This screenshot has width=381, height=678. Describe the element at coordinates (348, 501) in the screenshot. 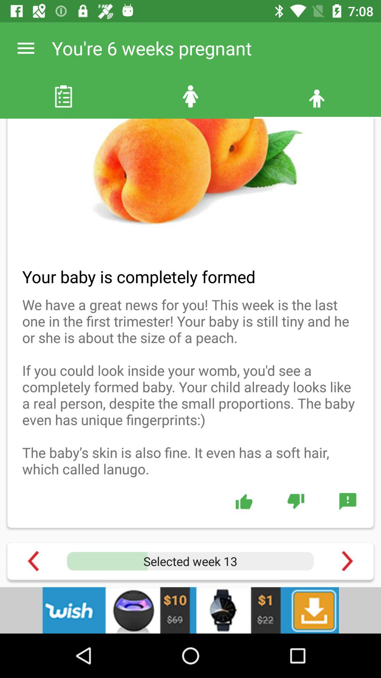

I see `add comment` at that location.